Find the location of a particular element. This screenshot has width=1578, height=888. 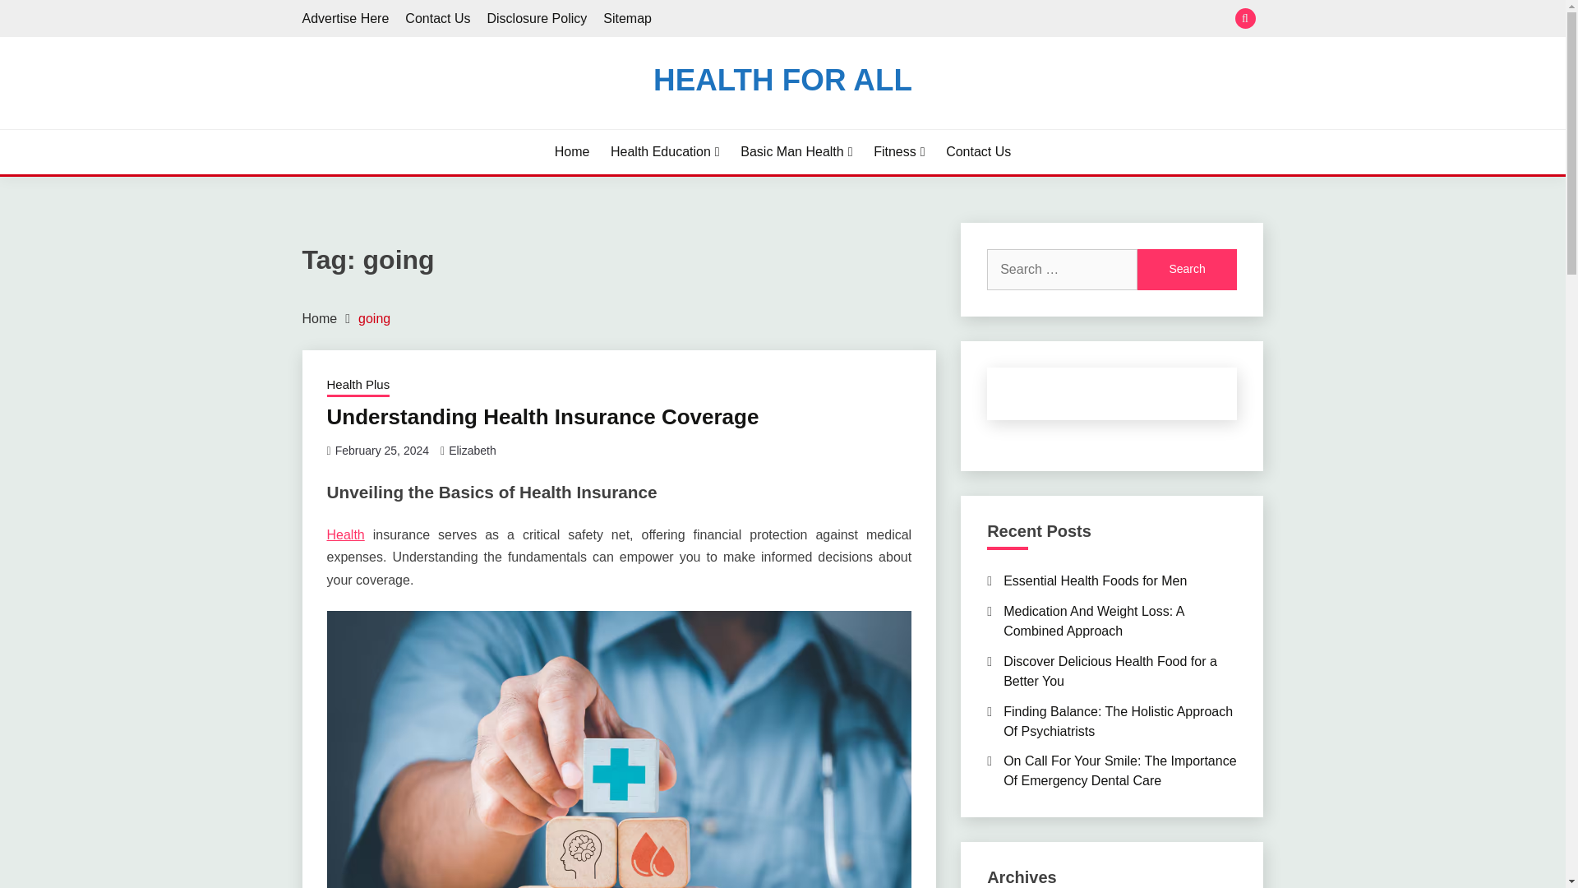

Contact Us is located at coordinates (437, 18).